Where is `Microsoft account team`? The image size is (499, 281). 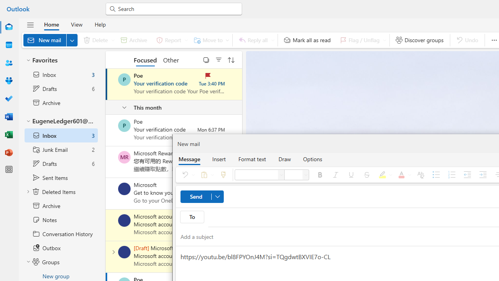
Microsoft account team is located at coordinates (124, 252).